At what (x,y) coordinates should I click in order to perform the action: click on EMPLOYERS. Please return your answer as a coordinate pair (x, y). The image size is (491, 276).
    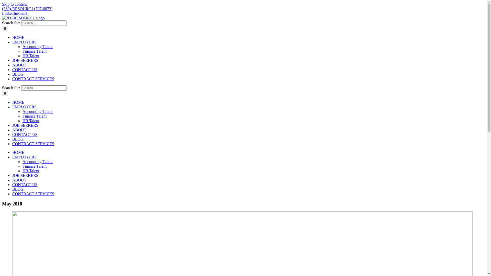
    Looking at the image, I should click on (25, 42).